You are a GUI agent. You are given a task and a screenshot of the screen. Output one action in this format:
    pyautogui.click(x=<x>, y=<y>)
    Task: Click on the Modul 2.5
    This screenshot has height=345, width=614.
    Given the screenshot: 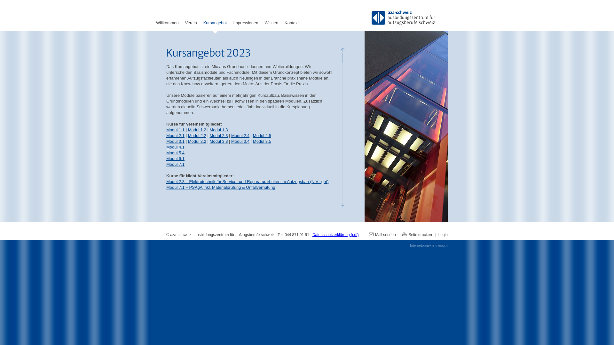 What is the action you would take?
    pyautogui.click(x=262, y=135)
    